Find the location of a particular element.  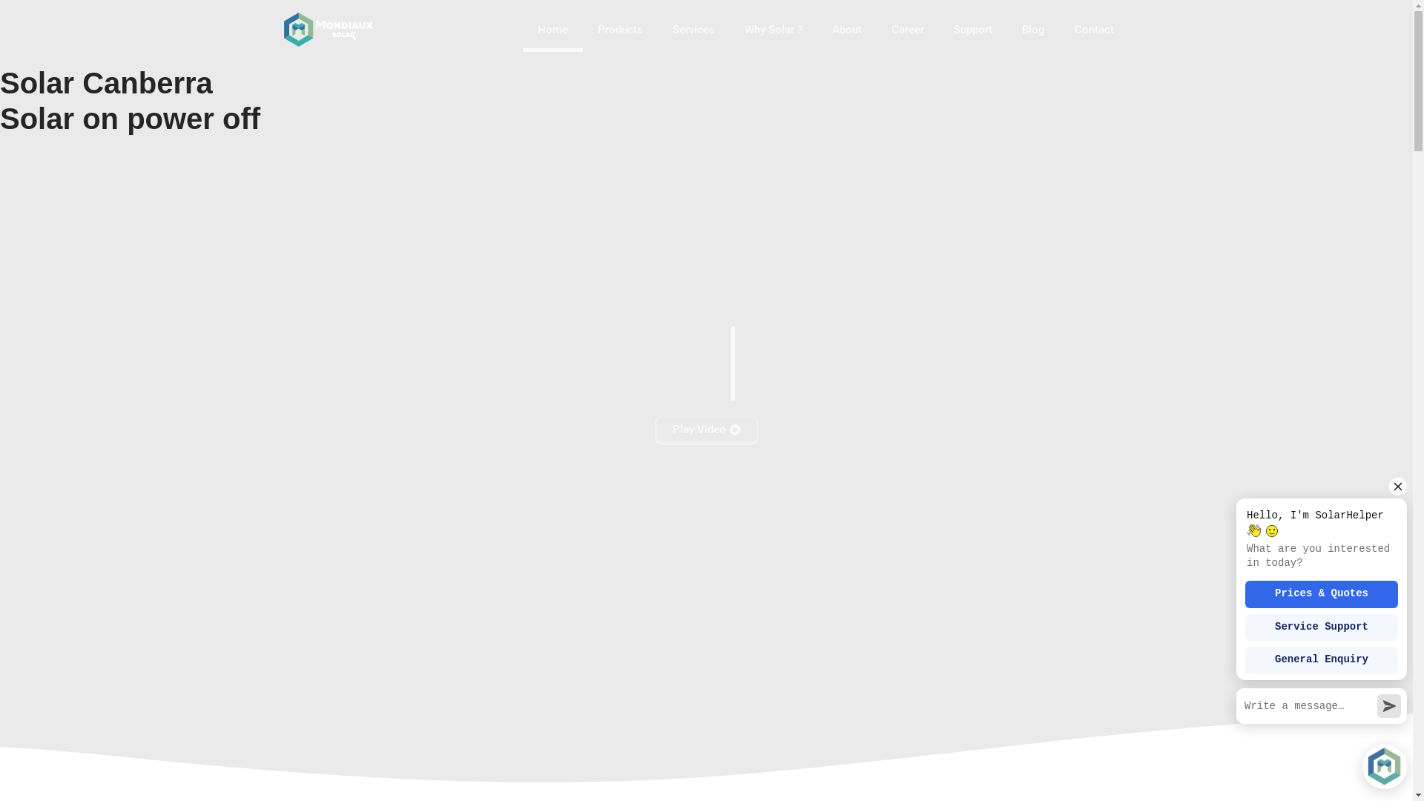

Services is located at coordinates (693, 30).